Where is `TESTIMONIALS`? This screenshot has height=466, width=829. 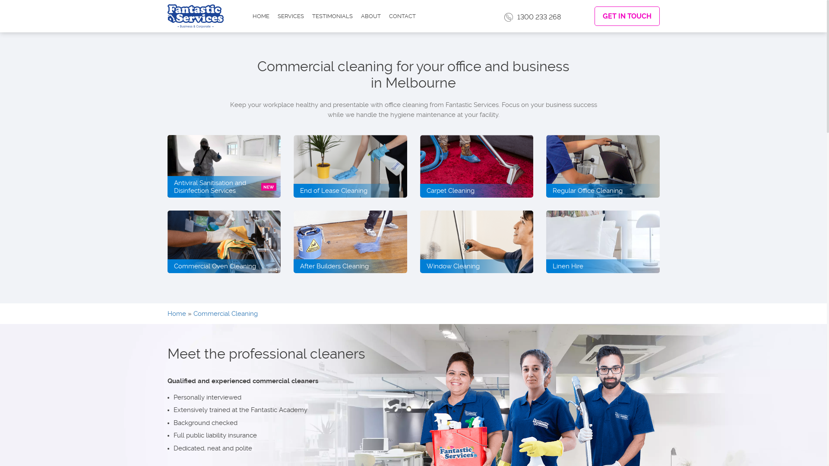 TESTIMONIALS is located at coordinates (332, 16).